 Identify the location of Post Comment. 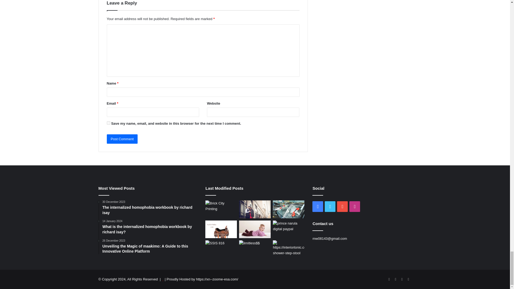
(122, 139).